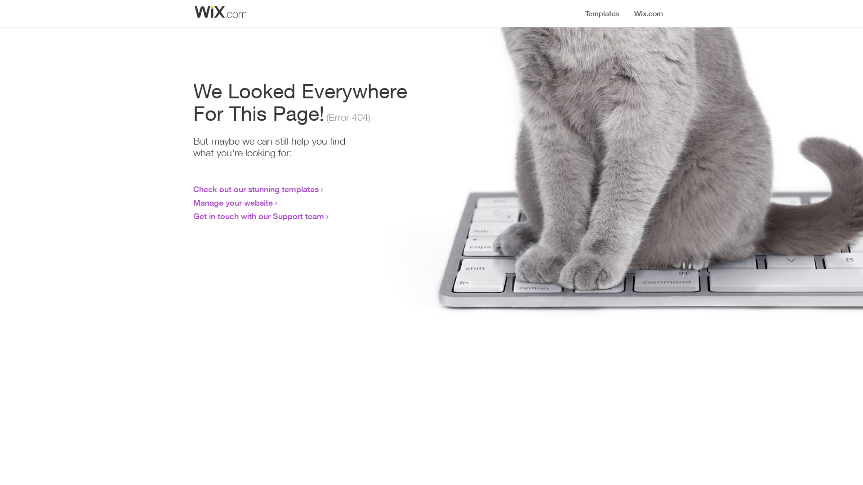 The width and height of the screenshot is (863, 485). I want to click on Check out our stunning templates, so click(256, 189).